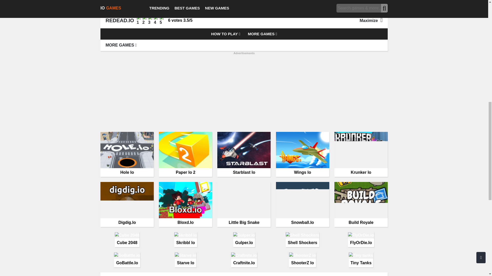  I want to click on Little Big Snake, so click(244, 204).